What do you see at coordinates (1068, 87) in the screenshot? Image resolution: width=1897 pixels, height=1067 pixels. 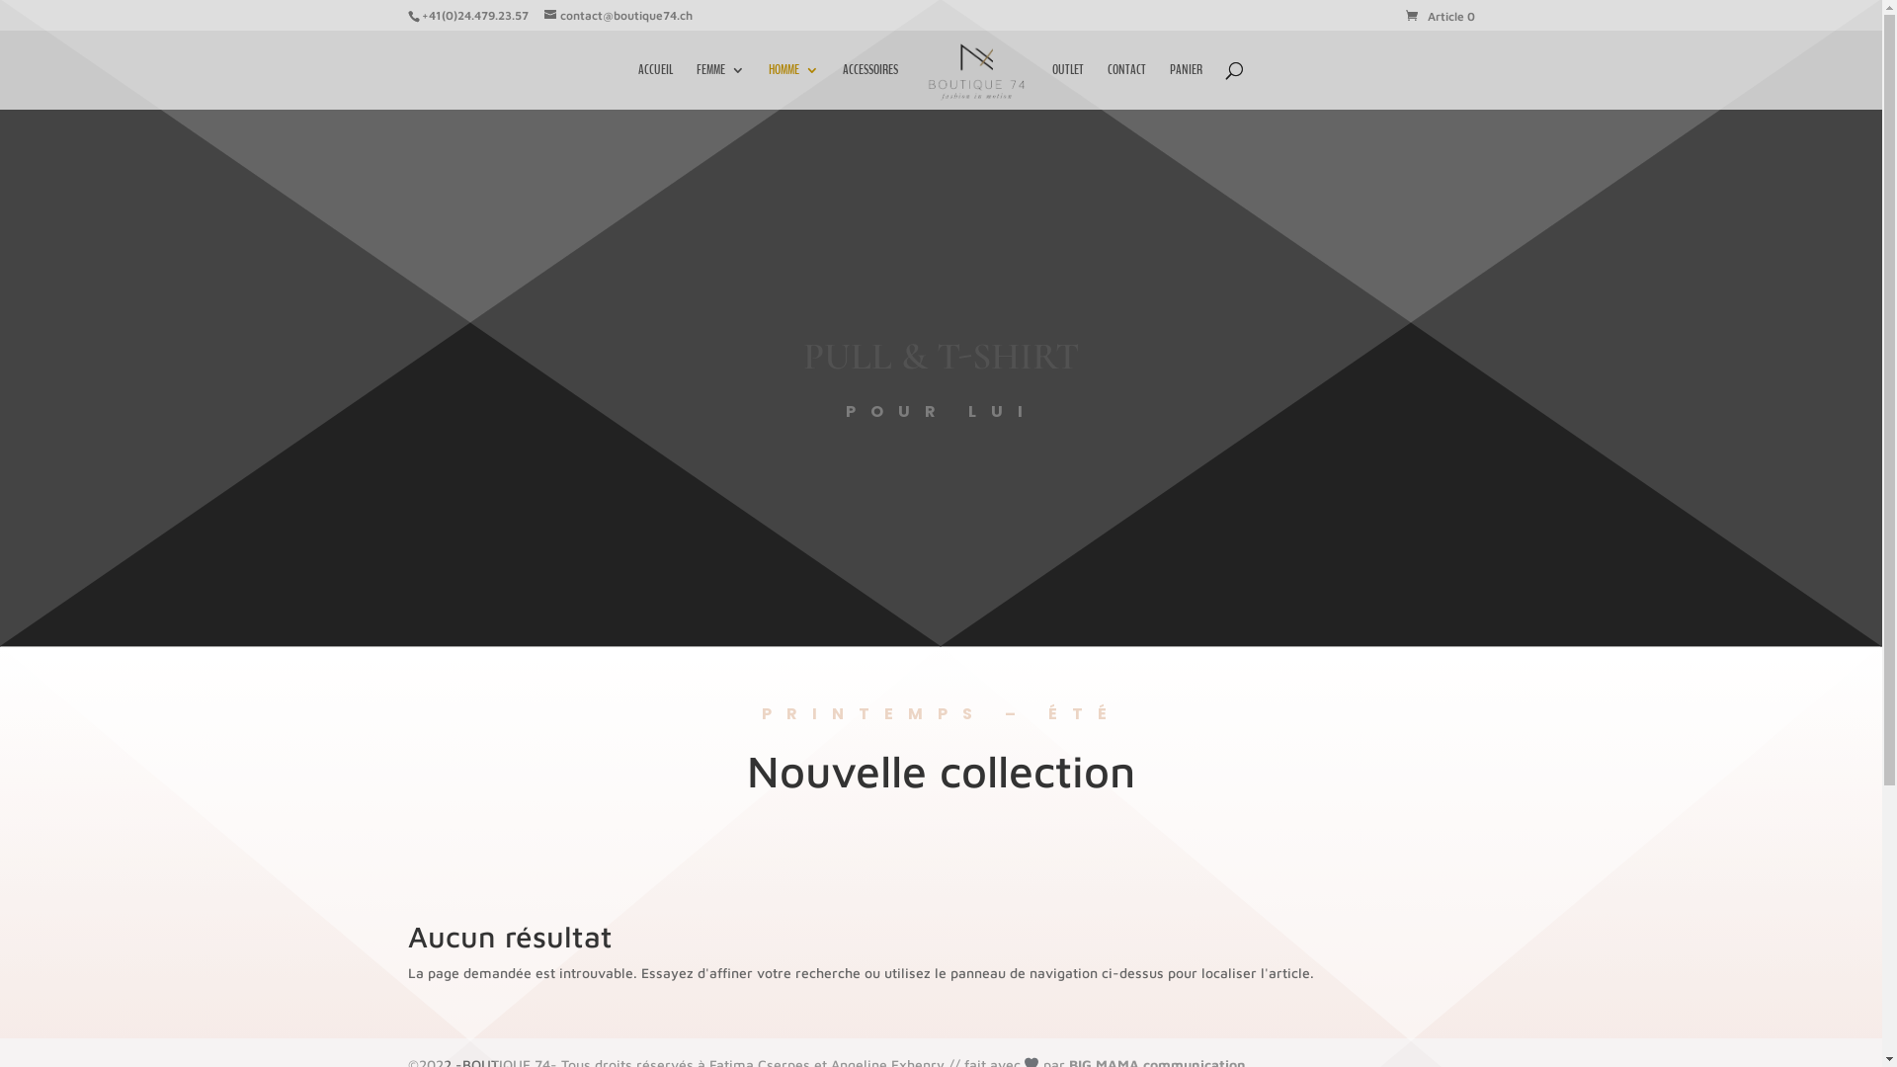 I see `OUTLET` at bounding box center [1068, 87].